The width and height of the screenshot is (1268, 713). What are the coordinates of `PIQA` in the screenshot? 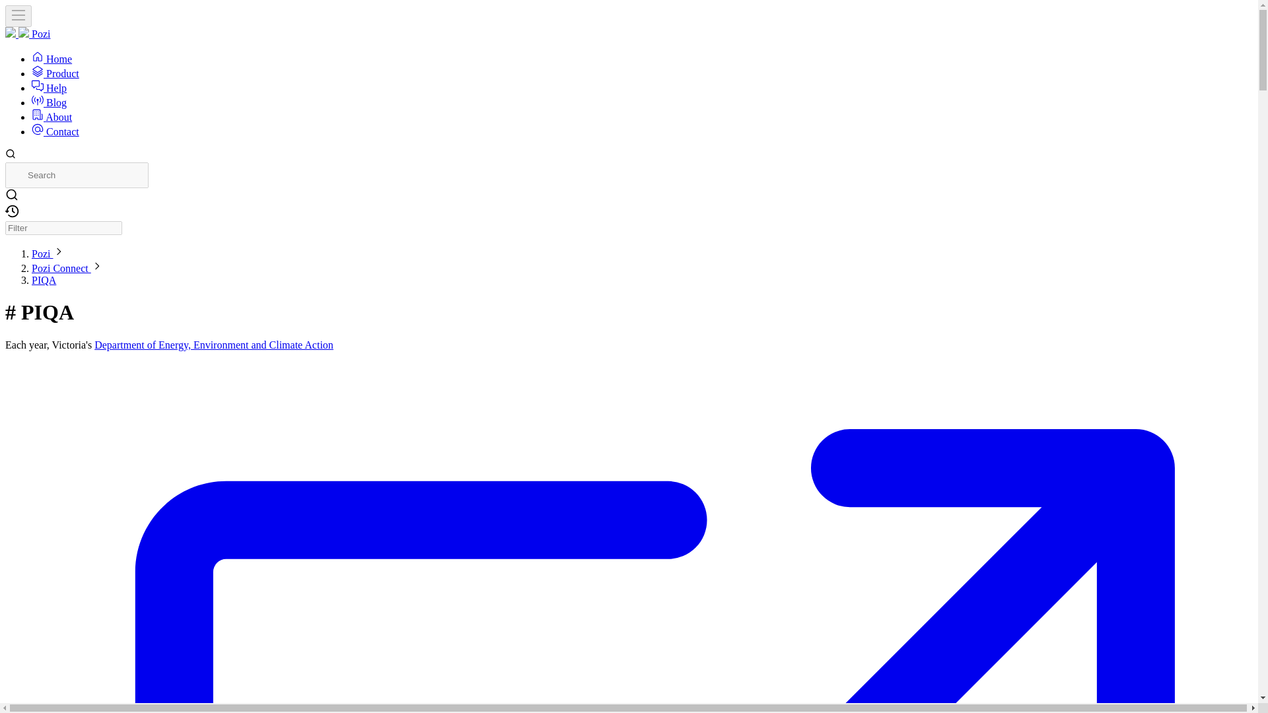 It's located at (44, 280).